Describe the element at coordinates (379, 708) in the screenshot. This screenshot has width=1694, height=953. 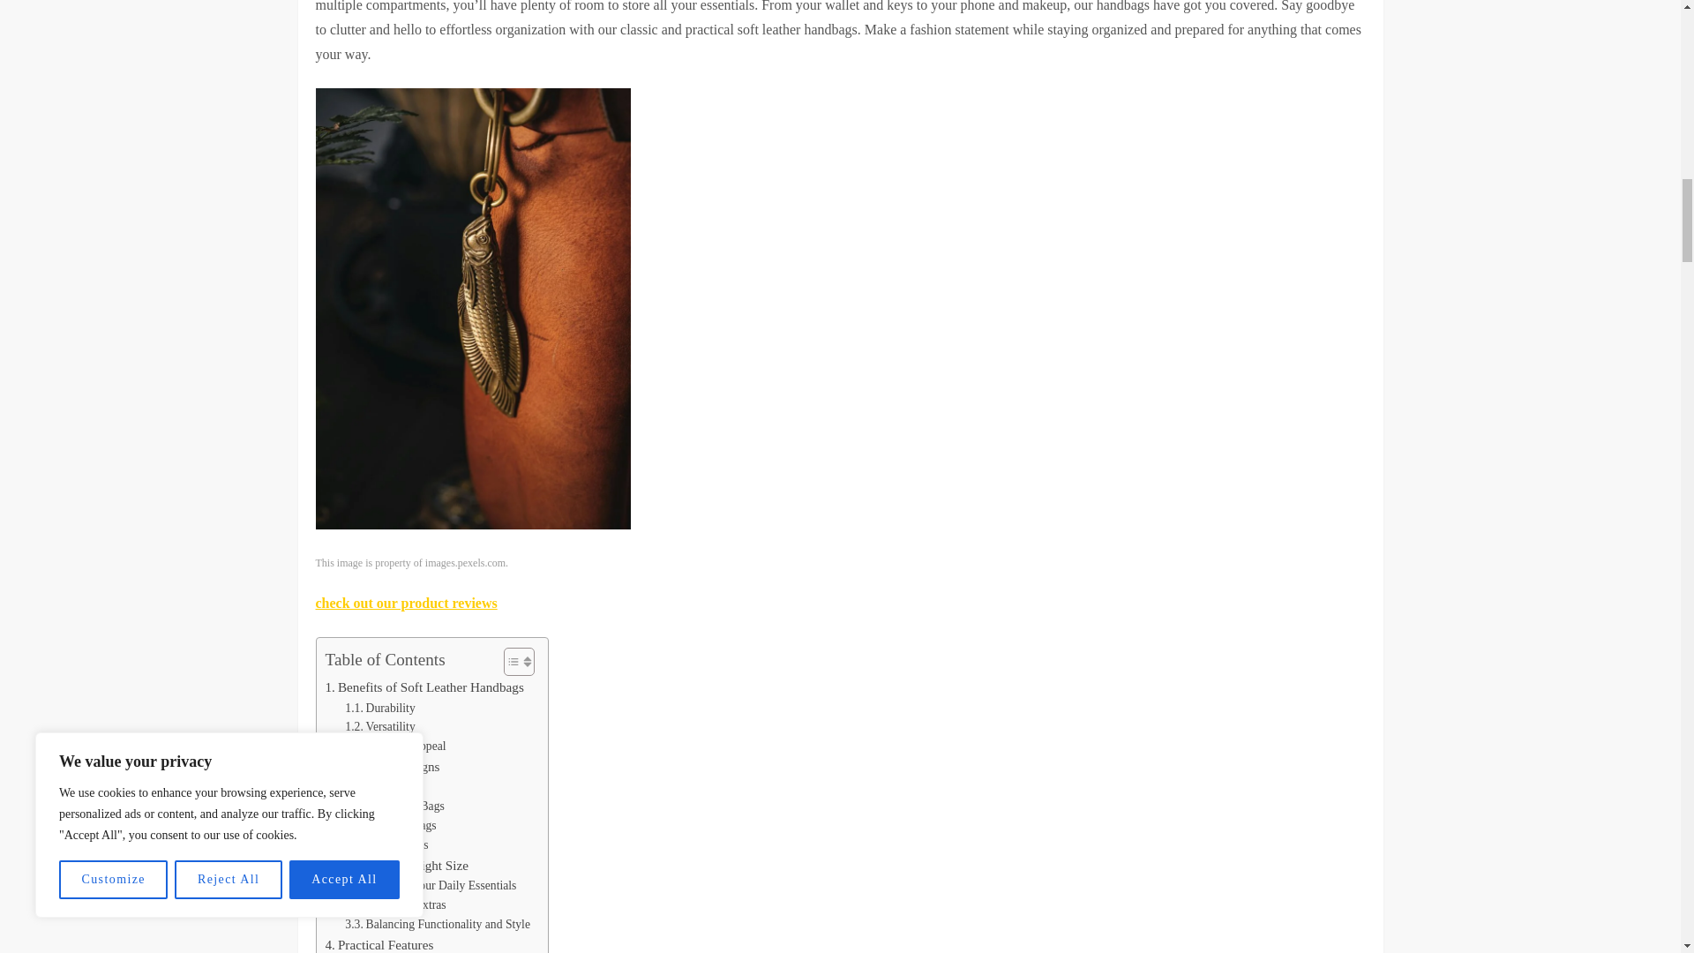
I see `Durability` at that location.